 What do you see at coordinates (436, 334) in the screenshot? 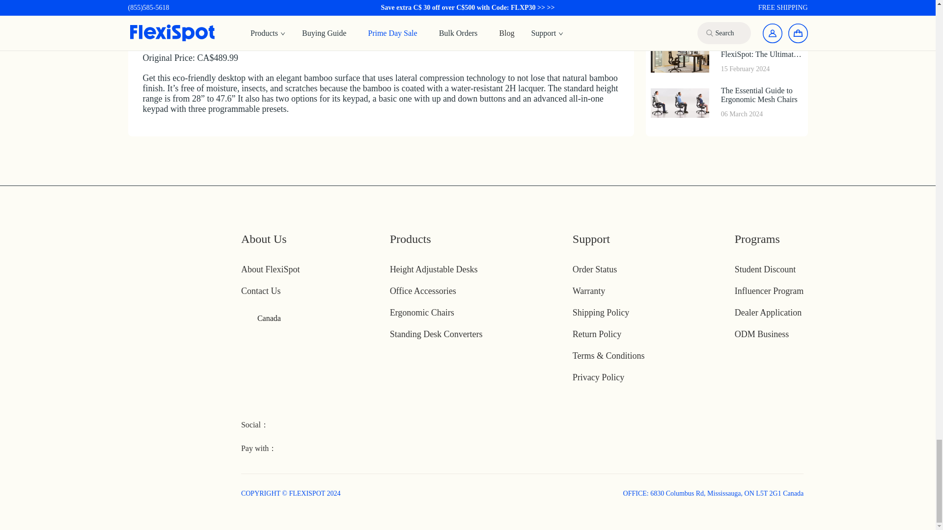
I see `Standing Desk Converters` at bounding box center [436, 334].